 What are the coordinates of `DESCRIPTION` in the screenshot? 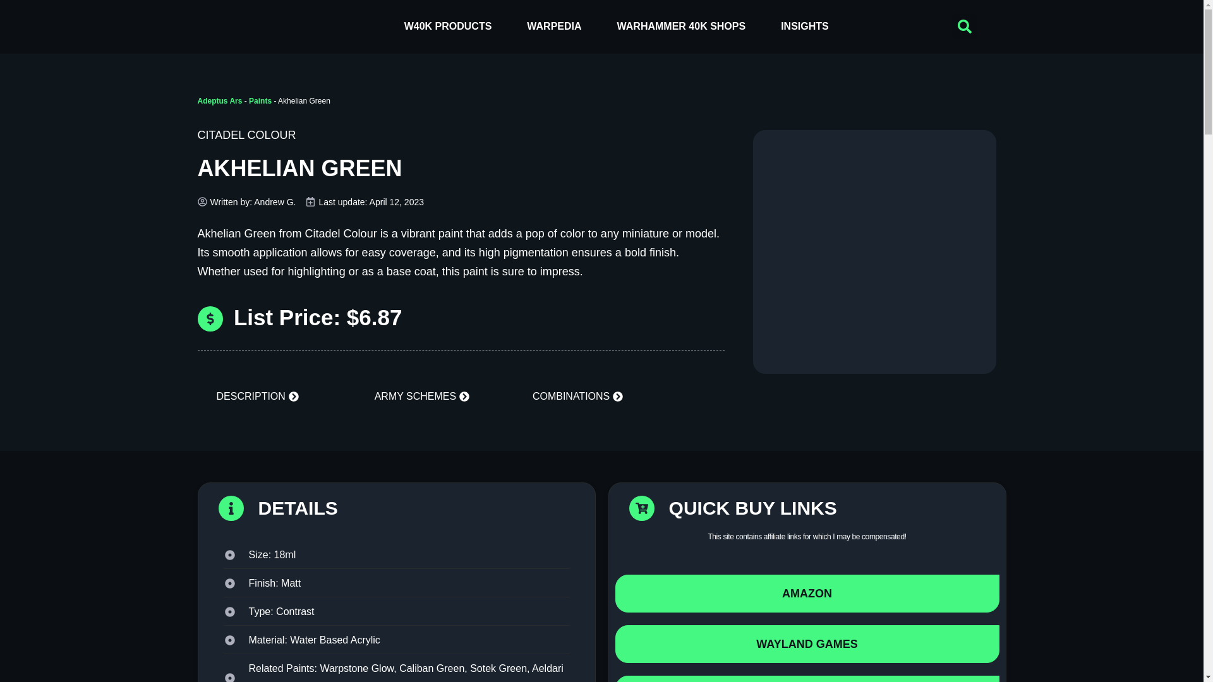 It's located at (256, 397).